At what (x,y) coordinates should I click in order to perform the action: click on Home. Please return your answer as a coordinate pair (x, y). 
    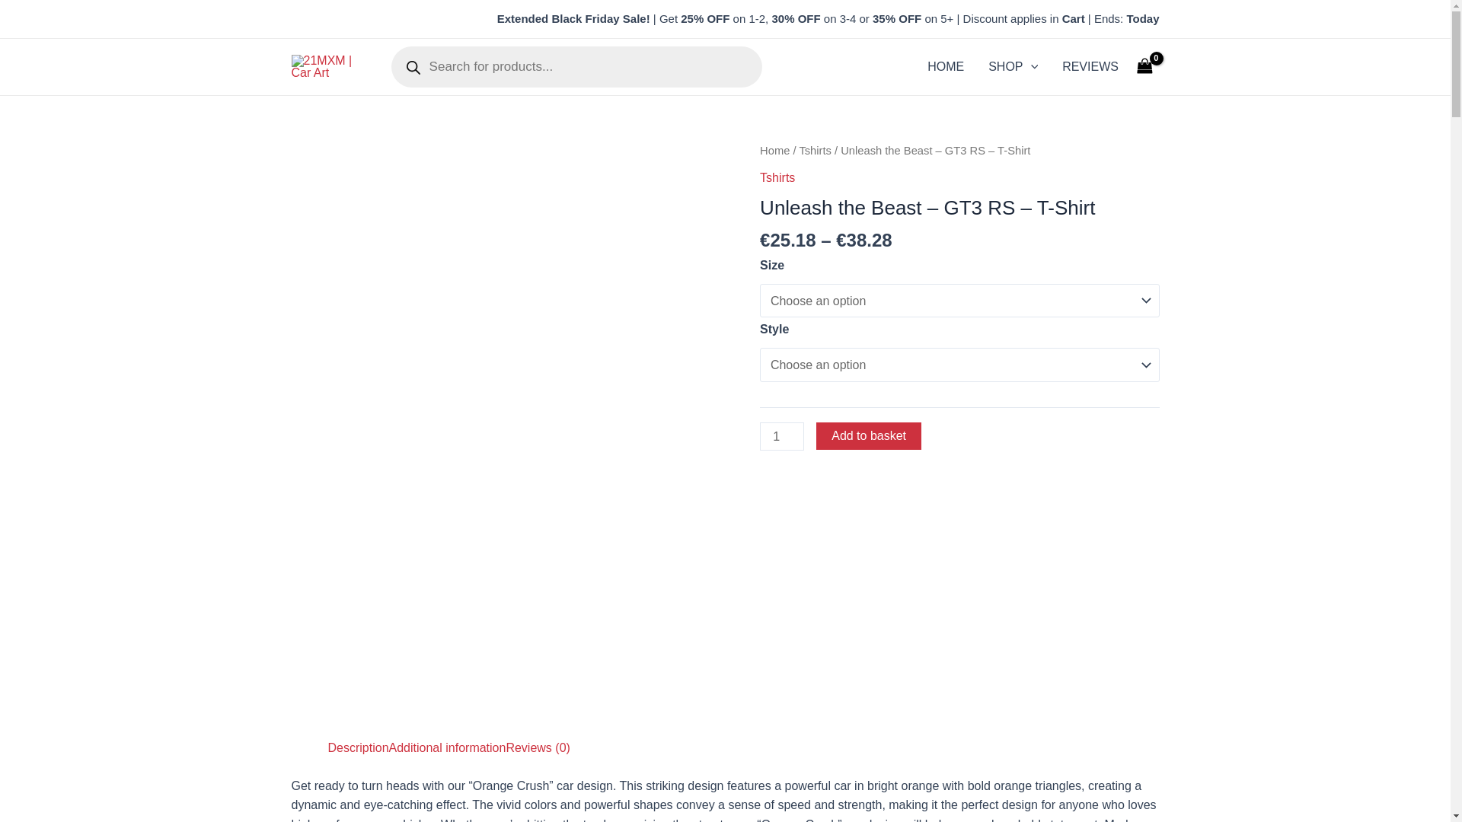
    Looking at the image, I should click on (775, 151).